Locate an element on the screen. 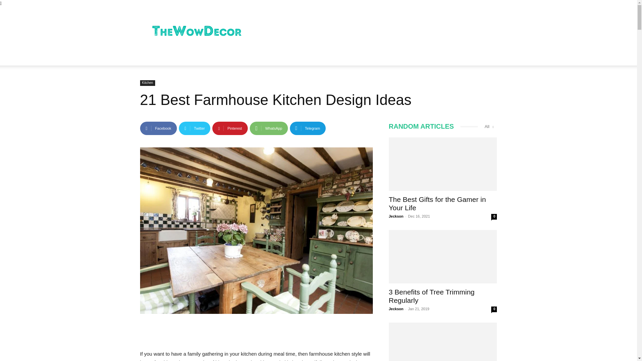 Image resolution: width=642 pixels, height=361 pixels. Pinterest is located at coordinates (230, 128).